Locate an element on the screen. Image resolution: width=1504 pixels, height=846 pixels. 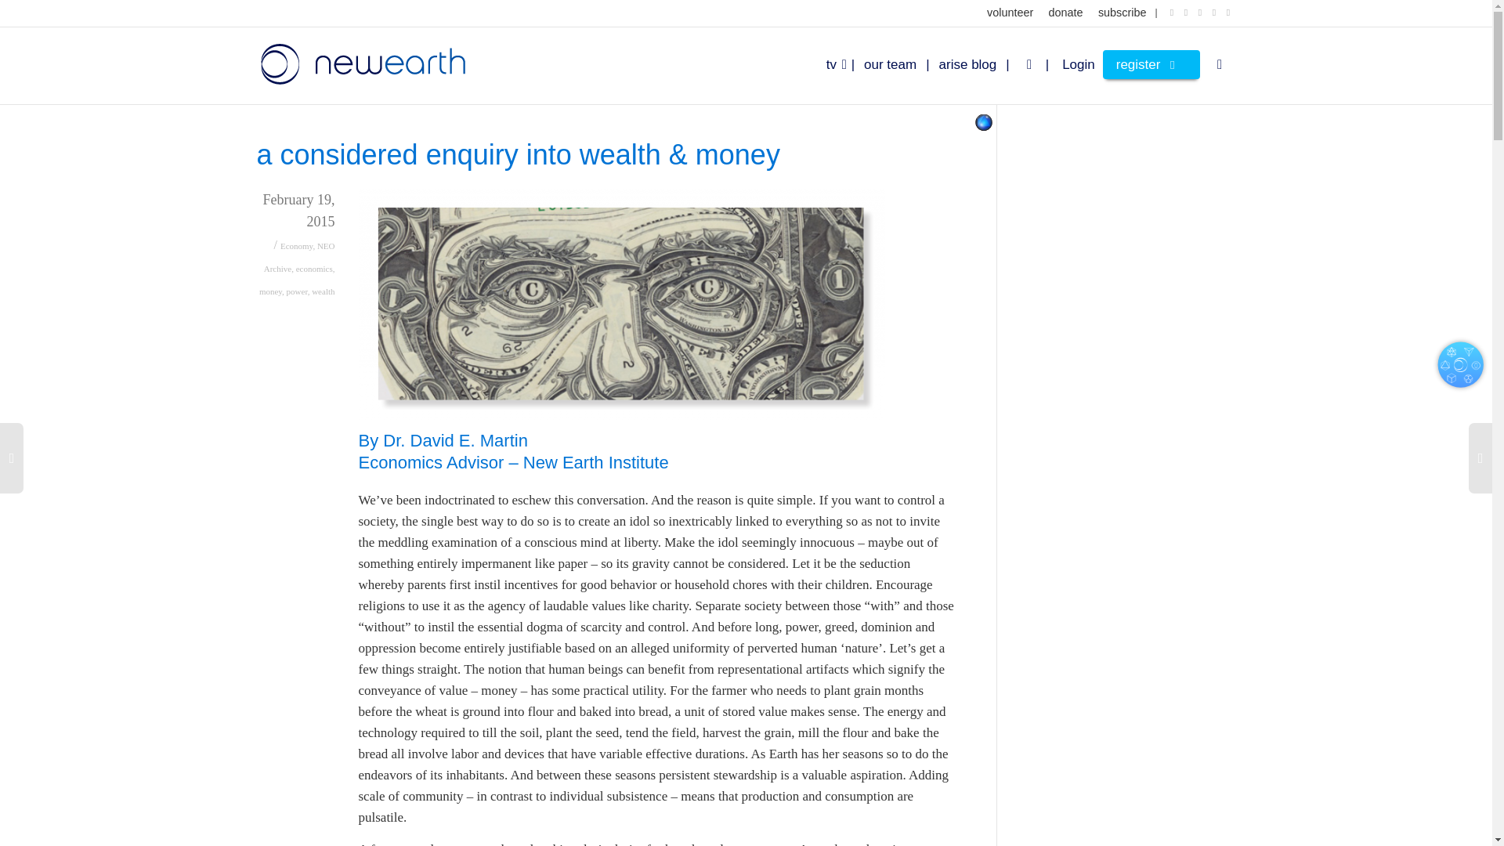
February 19, 2015 is located at coordinates (296, 222).